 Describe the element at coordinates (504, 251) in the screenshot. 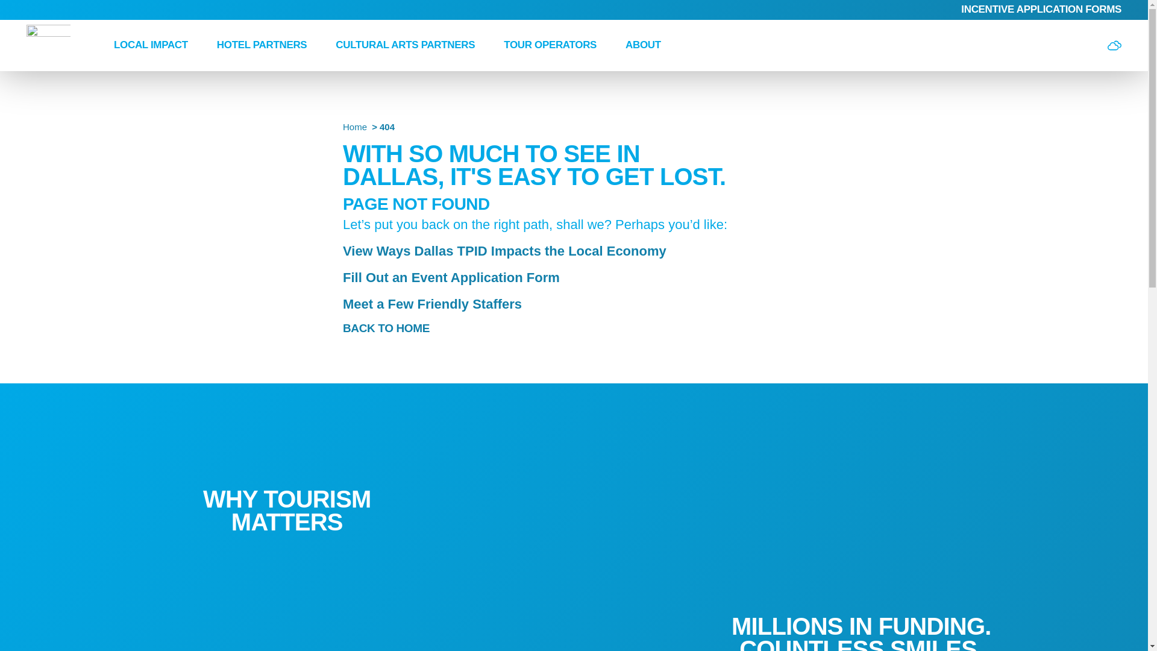

I see `View Ways Dallas TPID Impacts the Local Economy` at that location.